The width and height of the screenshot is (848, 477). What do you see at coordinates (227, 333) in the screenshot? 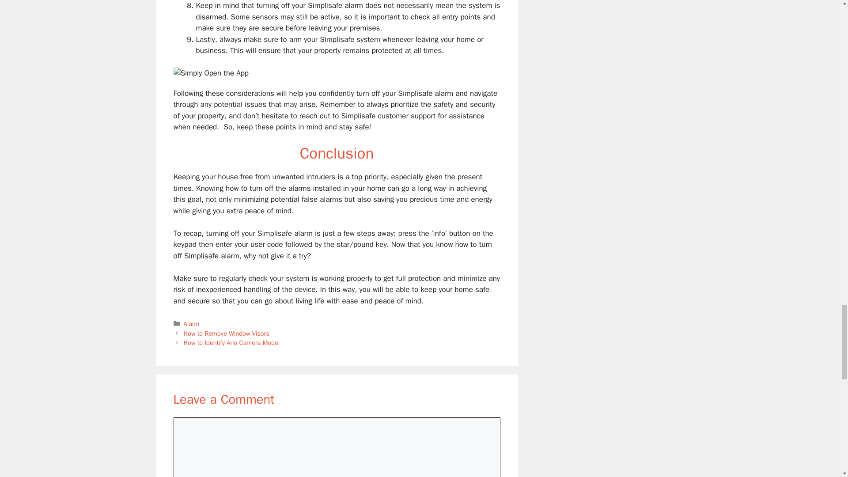
I see `How to Remove Window Visors` at bounding box center [227, 333].